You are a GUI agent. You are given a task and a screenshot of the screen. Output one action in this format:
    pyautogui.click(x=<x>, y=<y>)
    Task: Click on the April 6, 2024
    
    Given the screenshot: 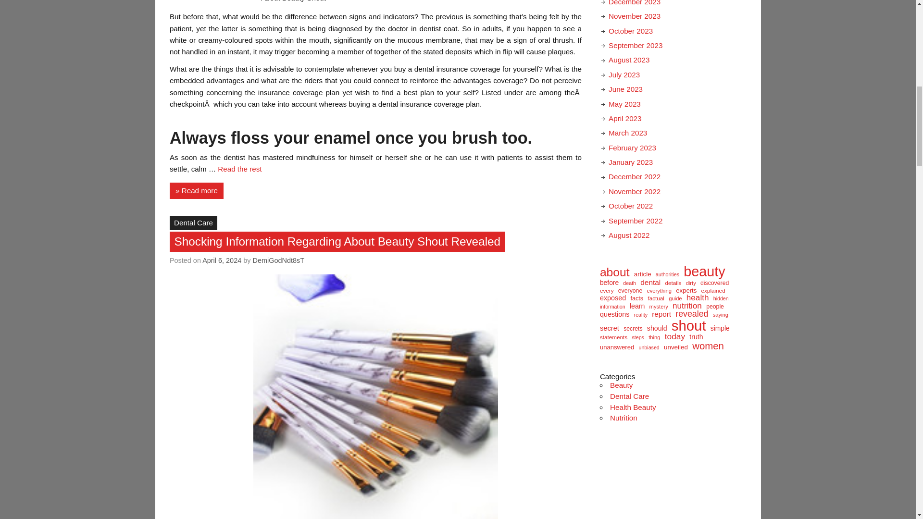 What is the action you would take?
    pyautogui.click(x=221, y=260)
    